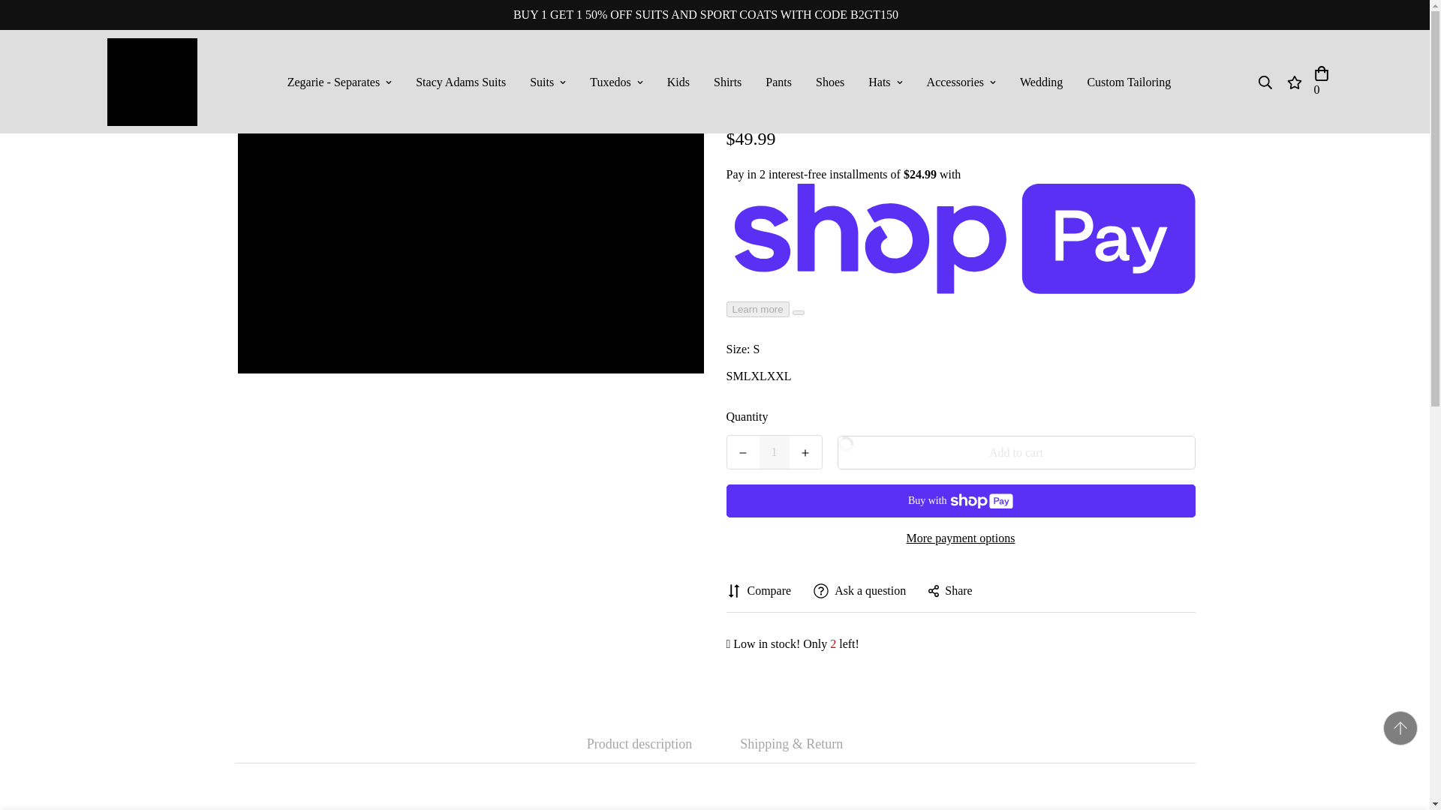  I want to click on Kids, so click(678, 82).